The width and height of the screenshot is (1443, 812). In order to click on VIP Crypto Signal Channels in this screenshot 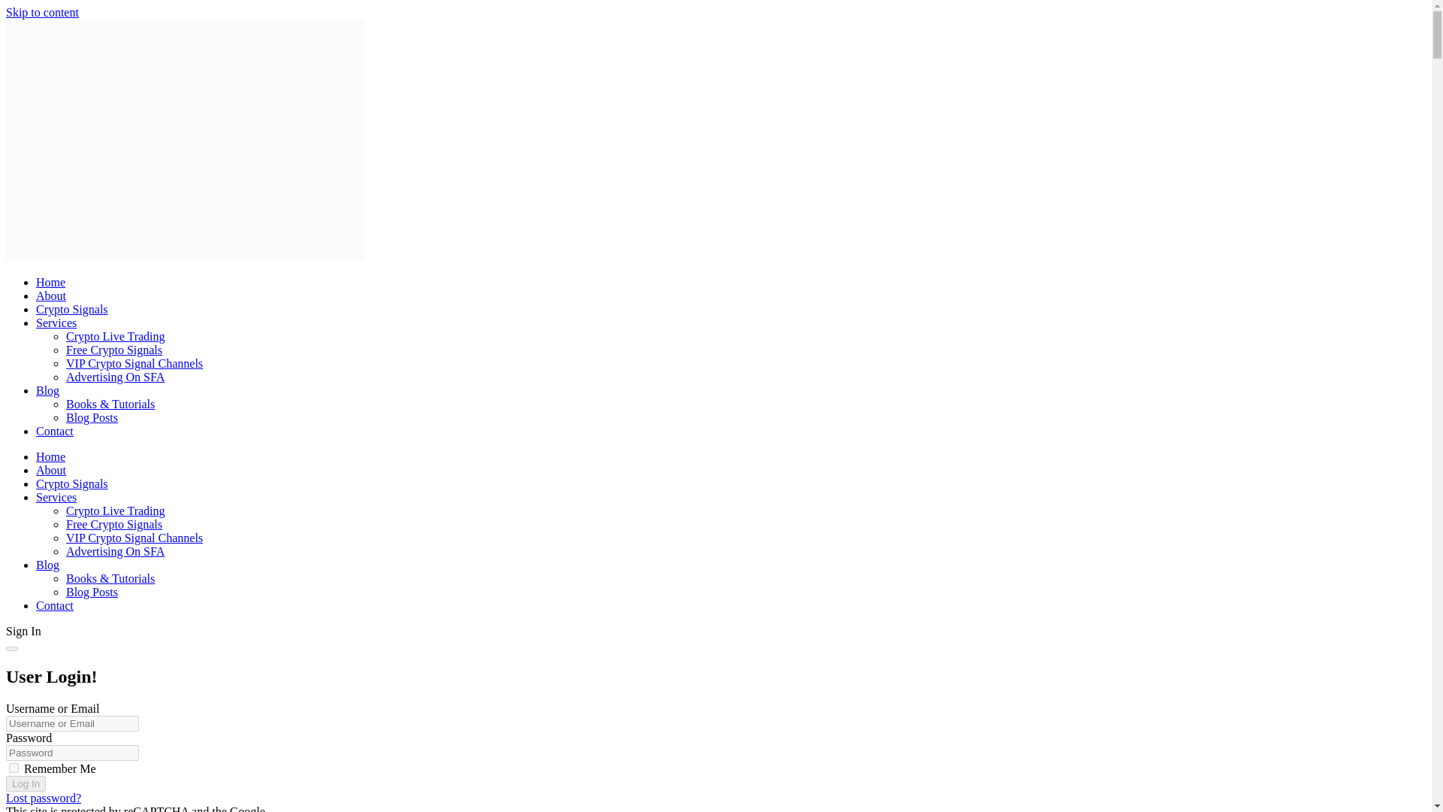, I will do `click(135, 364)`.